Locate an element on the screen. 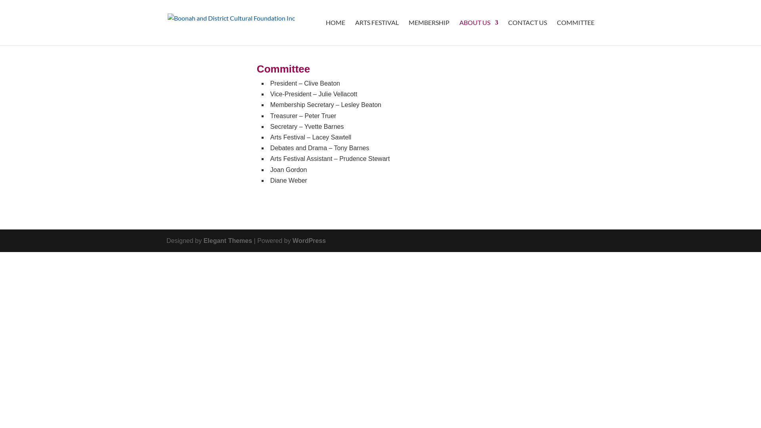 The width and height of the screenshot is (761, 428). Elegant Themes is located at coordinates (228, 241).